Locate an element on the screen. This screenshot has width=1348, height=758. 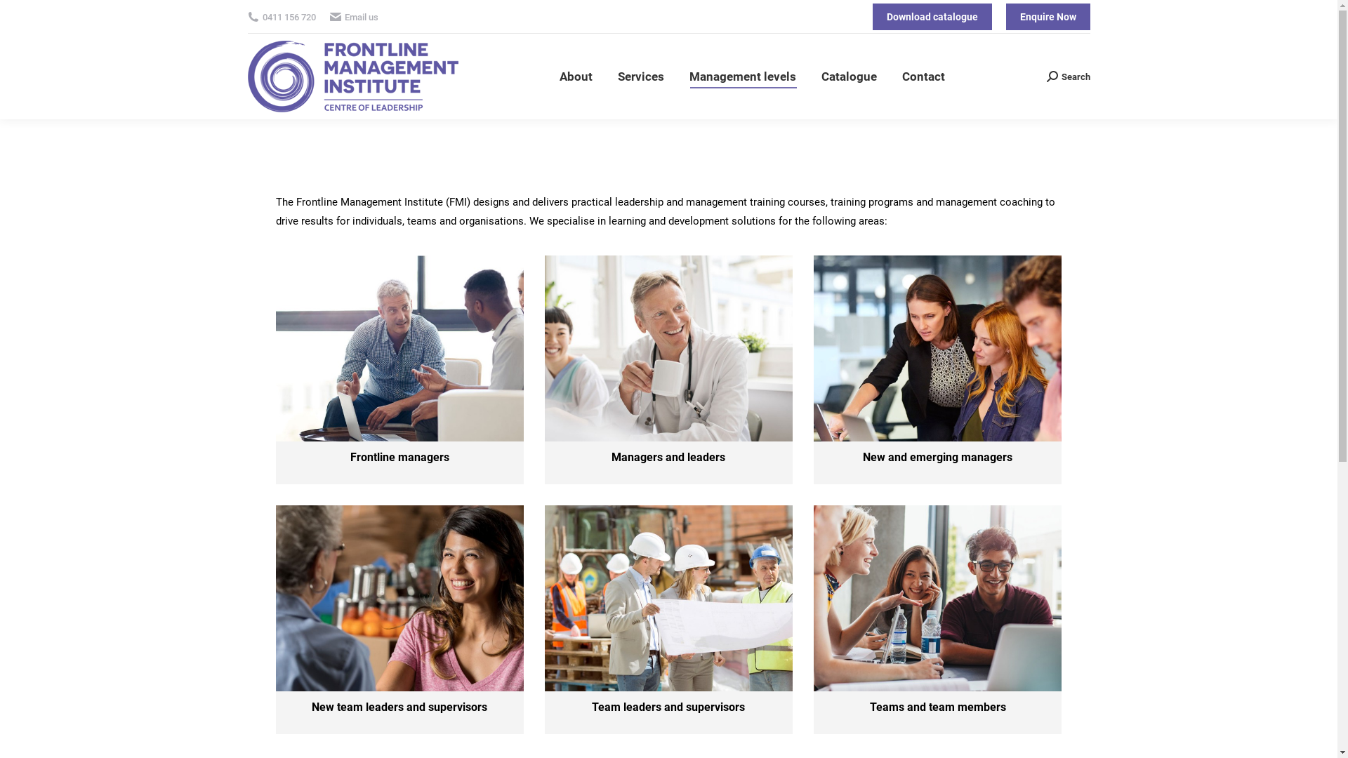
New team leaders and supervisors is located at coordinates (399, 598).